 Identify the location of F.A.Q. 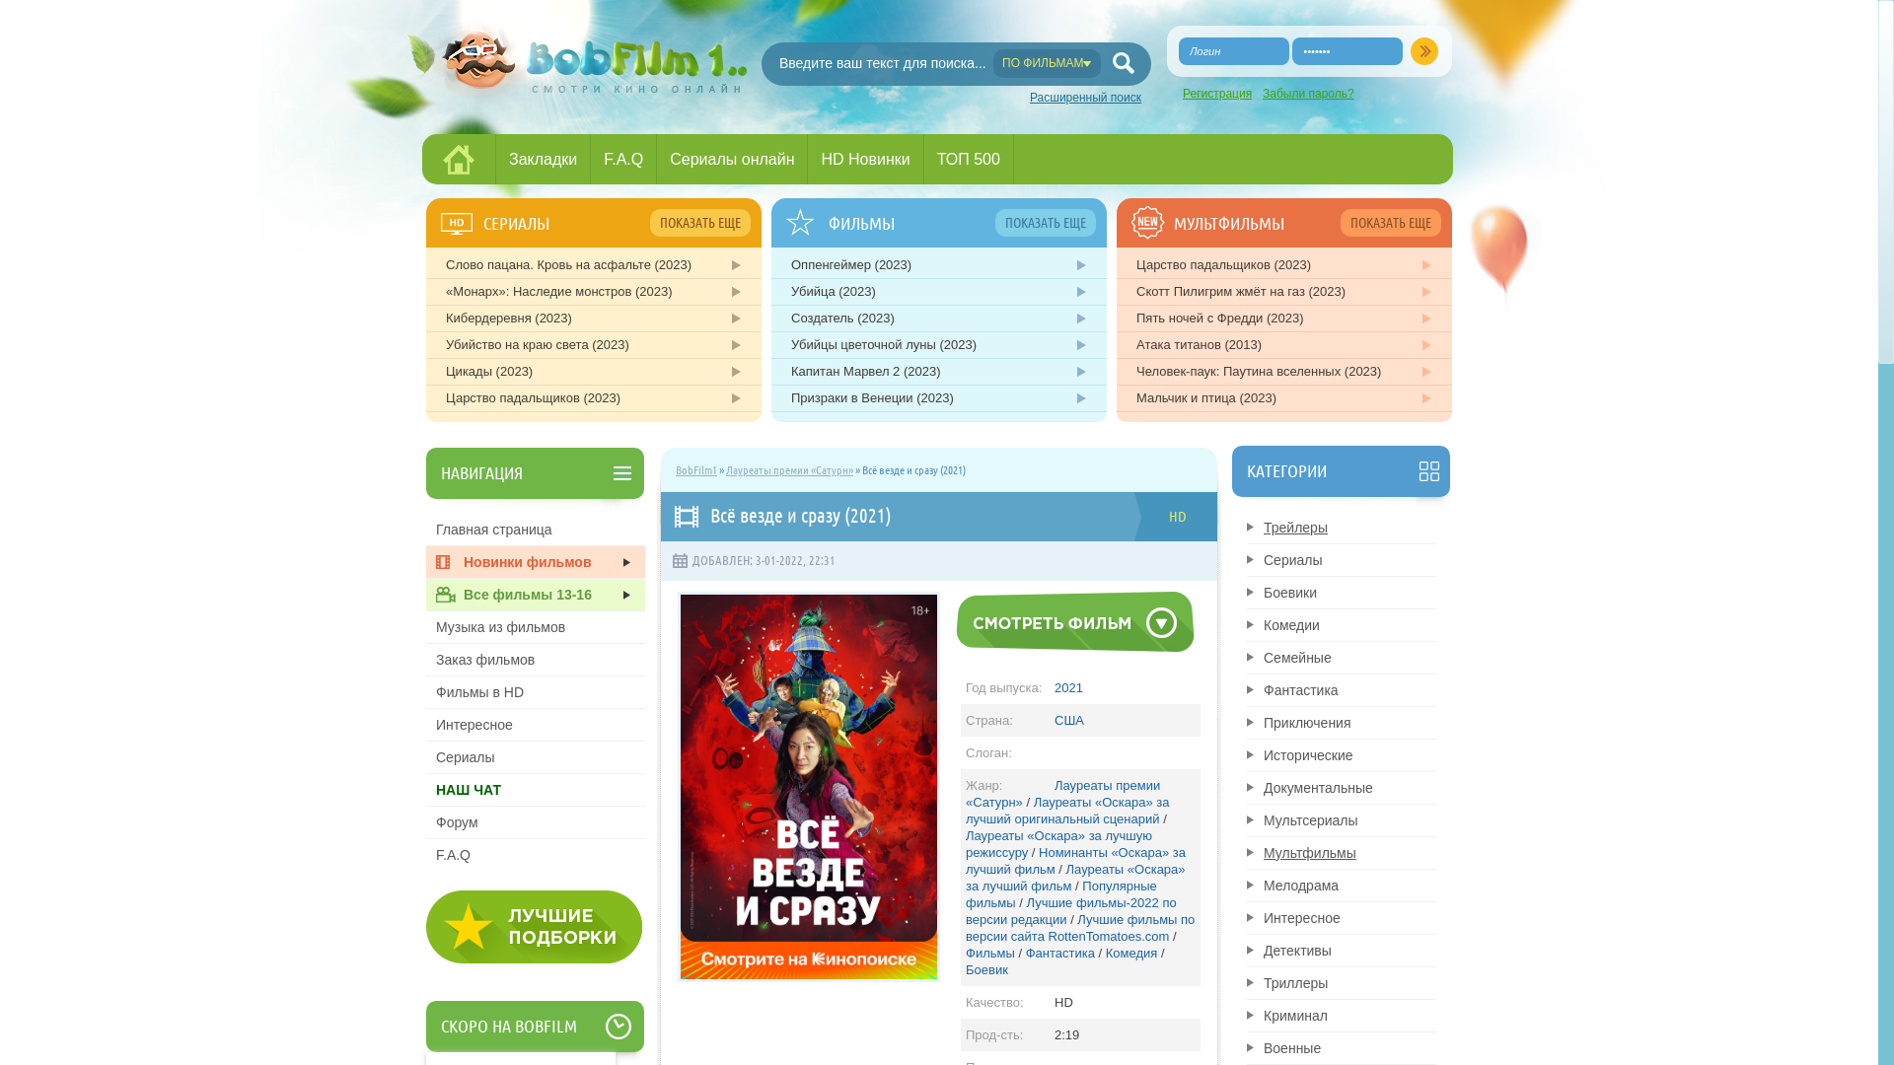
(623, 159).